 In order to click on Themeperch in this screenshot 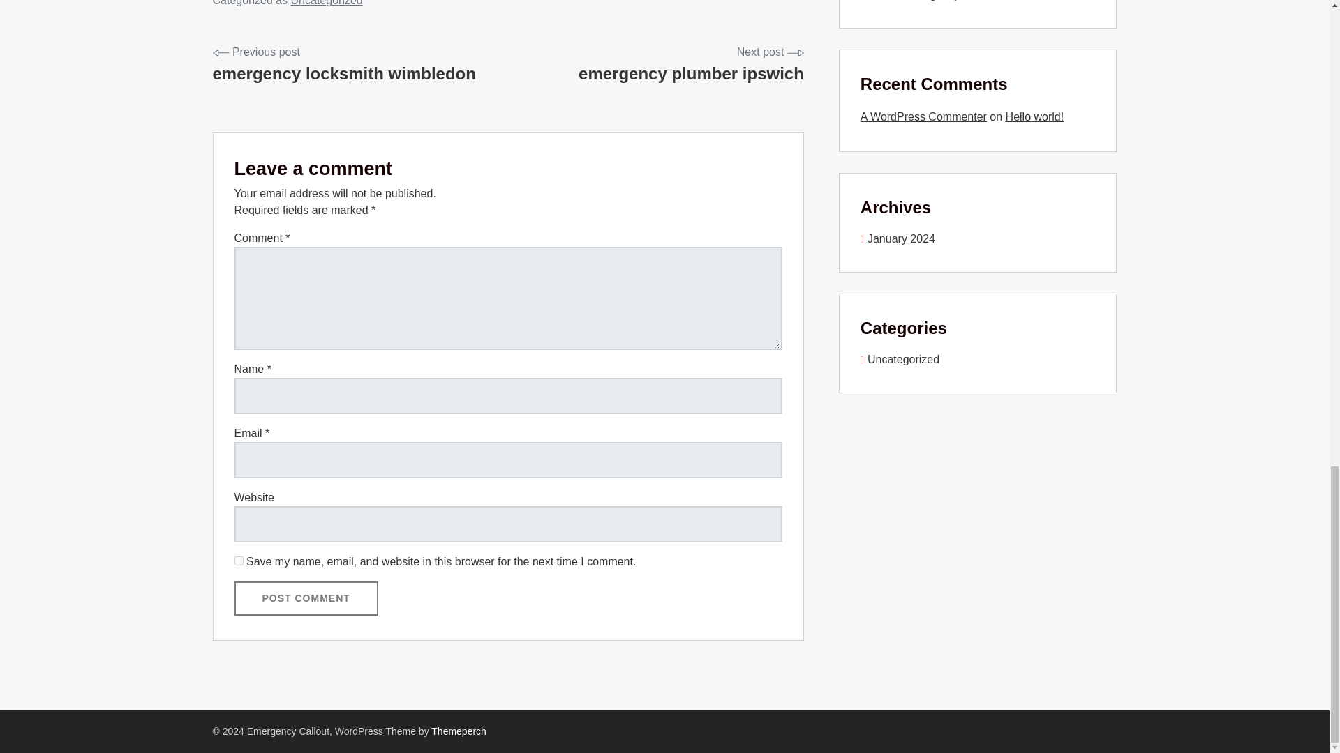, I will do `click(306, 598)`.